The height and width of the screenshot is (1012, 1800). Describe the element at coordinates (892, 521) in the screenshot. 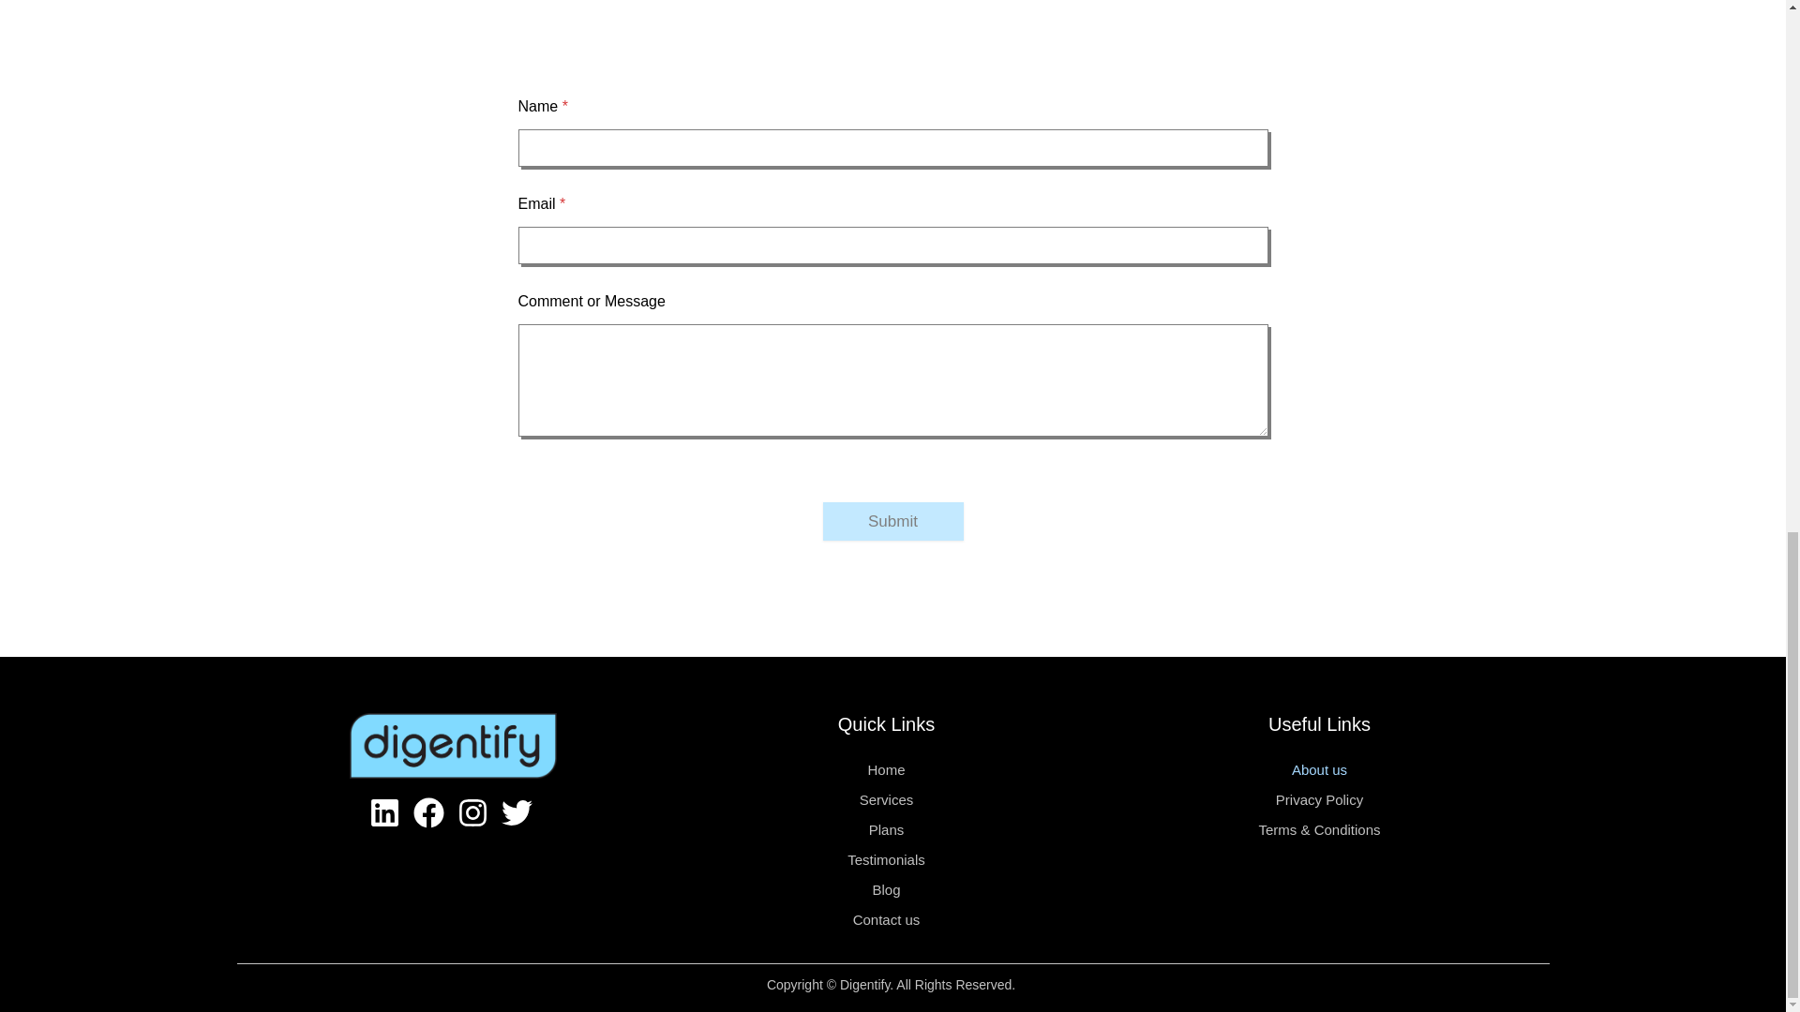

I see `Submit` at that location.